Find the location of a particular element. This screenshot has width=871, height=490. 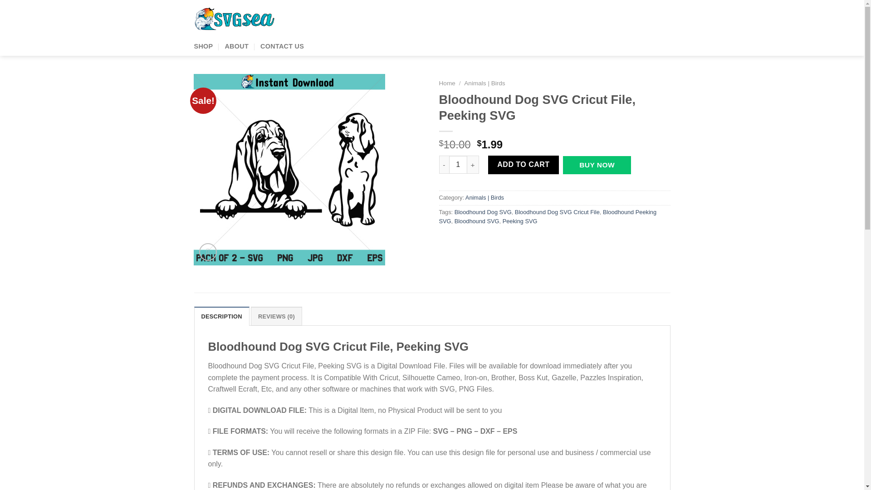

1 is located at coordinates (458, 165).